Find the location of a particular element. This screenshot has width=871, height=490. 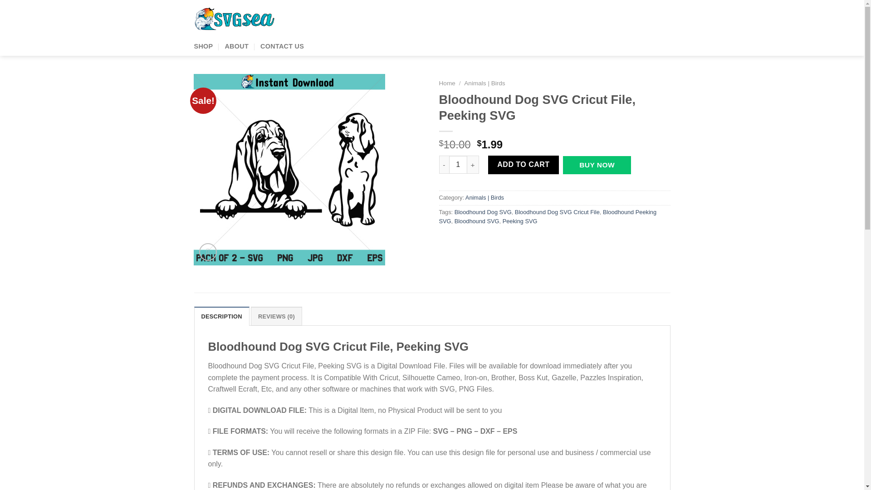

1 is located at coordinates (458, 165).